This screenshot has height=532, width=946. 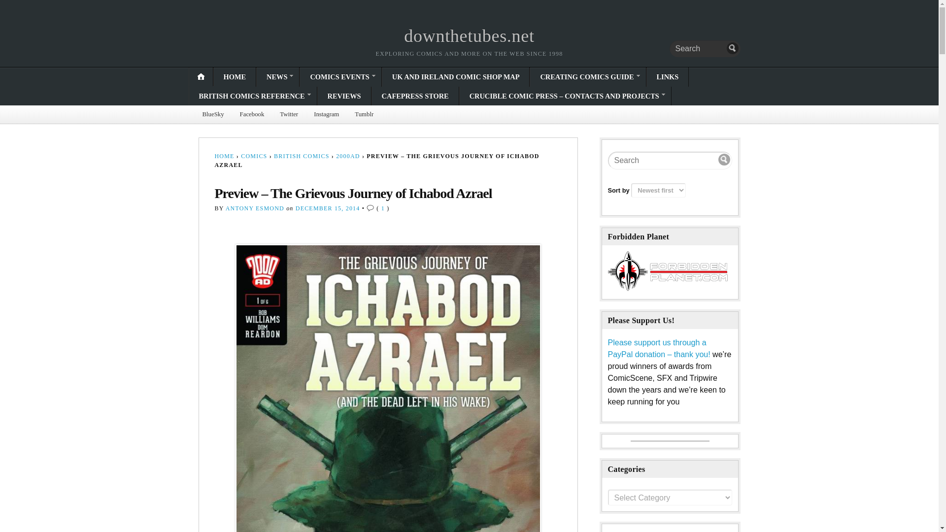 What do you see at coordinates (469, 35) in the screenshot?
I see `downthetubes.net` at bounding box center [469, 35].